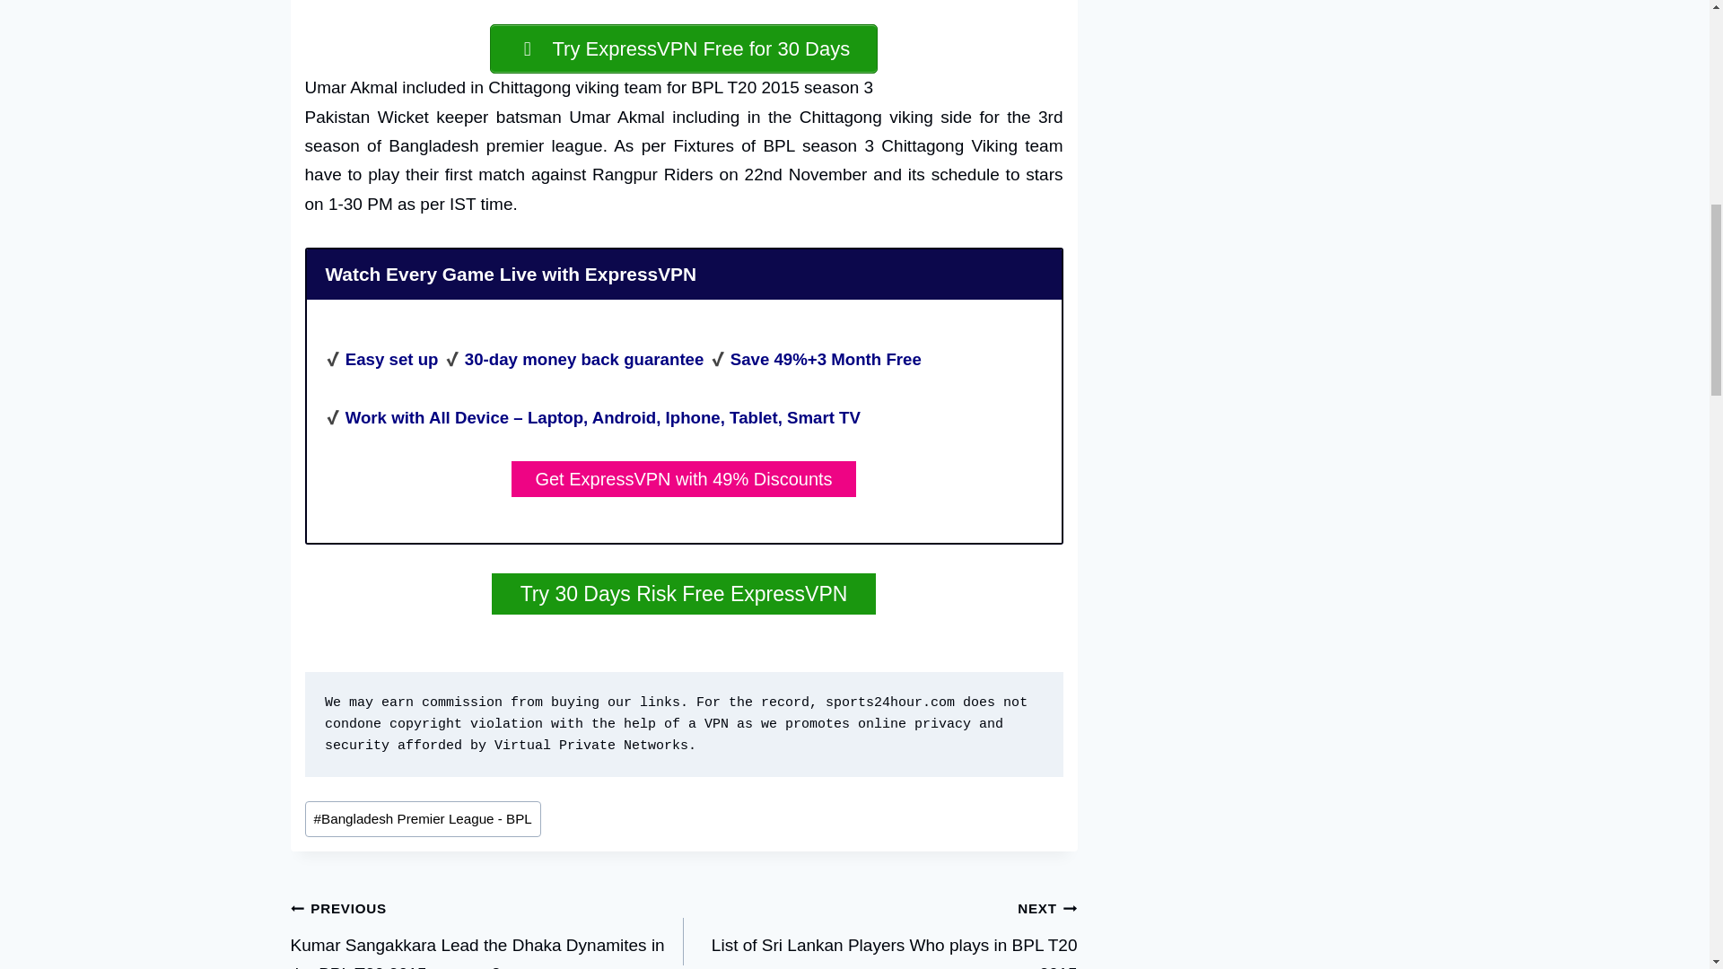 This screenshot has height=969, width=1723. Describe the element at coordinates (683, 48) in the screenshot. I see `Try 30 Days Risk Free ExpressVPN` at that location.